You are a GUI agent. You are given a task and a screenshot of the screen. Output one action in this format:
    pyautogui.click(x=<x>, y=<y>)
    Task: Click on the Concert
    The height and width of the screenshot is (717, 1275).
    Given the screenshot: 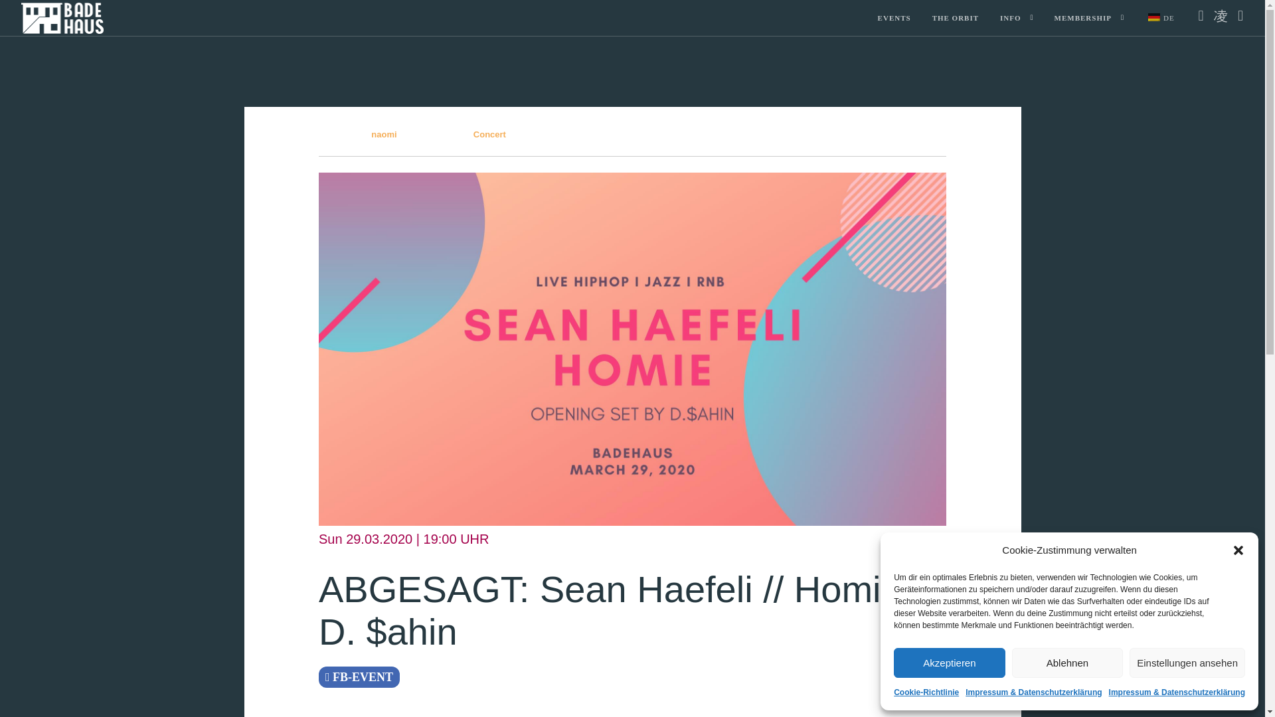 What is the action you would take?
    pyautogui.click(x=489, y=134)
    